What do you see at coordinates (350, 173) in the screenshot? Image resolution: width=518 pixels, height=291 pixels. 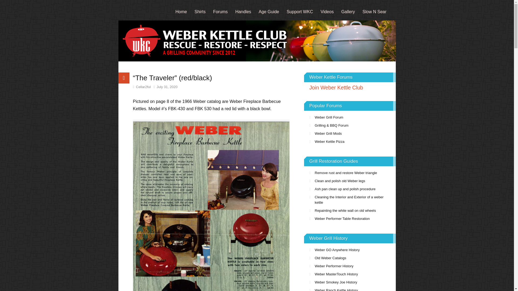 I see `Remove rust and restore Weber triangle` at bounding box center [350, 173].